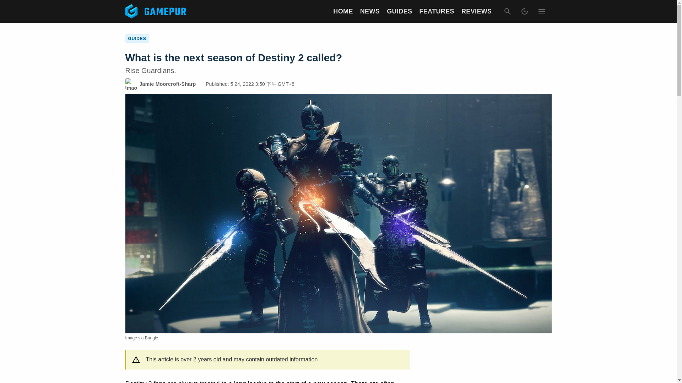 The width and height of the screenshot is (682, 383). I want to click on HOME, so click(343, 11).